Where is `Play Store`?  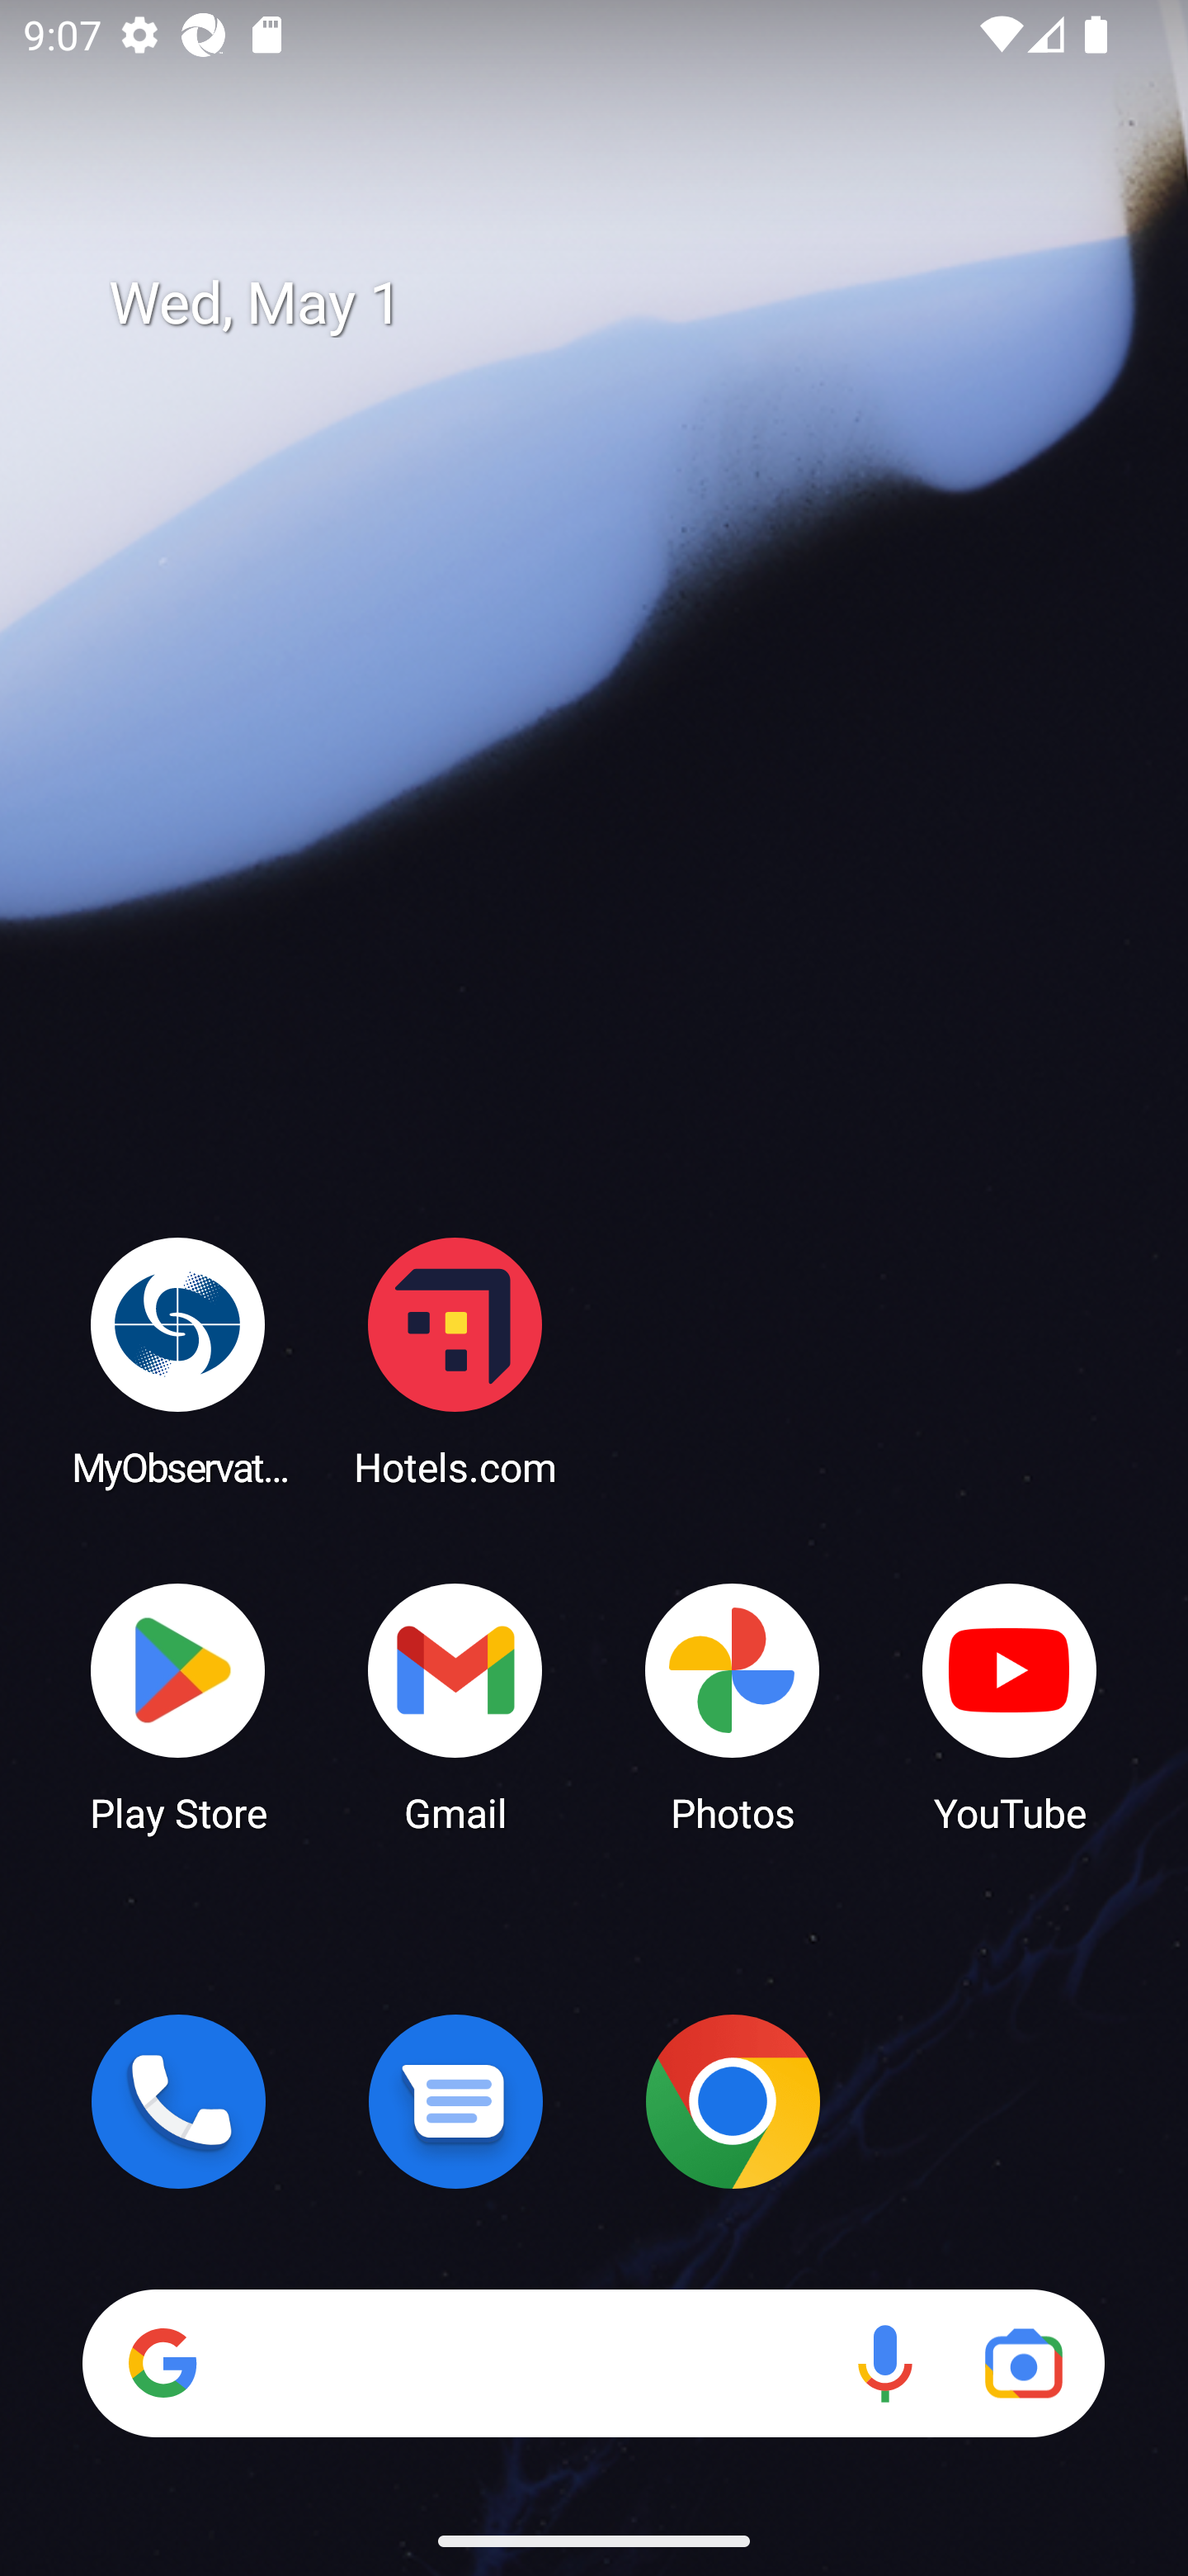
Play Store is located at coordinates (178, 1706).